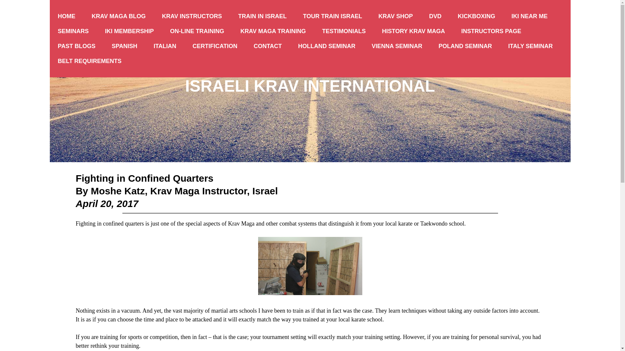 Image resolution: width=625 pixels, height=351 pixels. I want to click on CERTIFICATION, so click(215, 46).